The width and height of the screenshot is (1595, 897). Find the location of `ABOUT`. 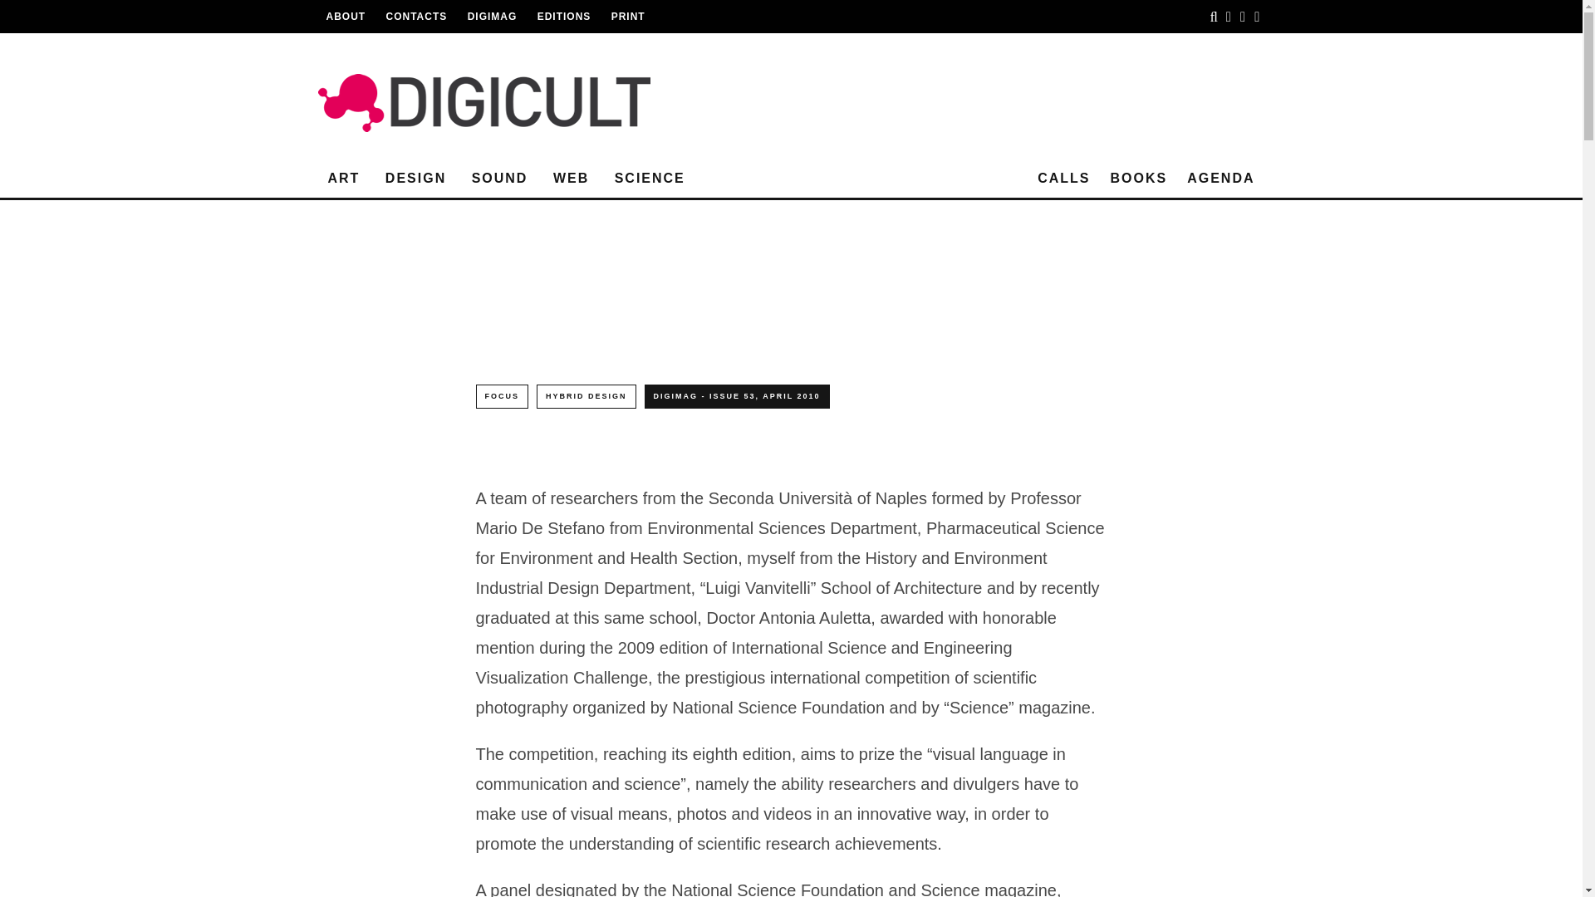

ABOUT is located at coordinates (345, 17).